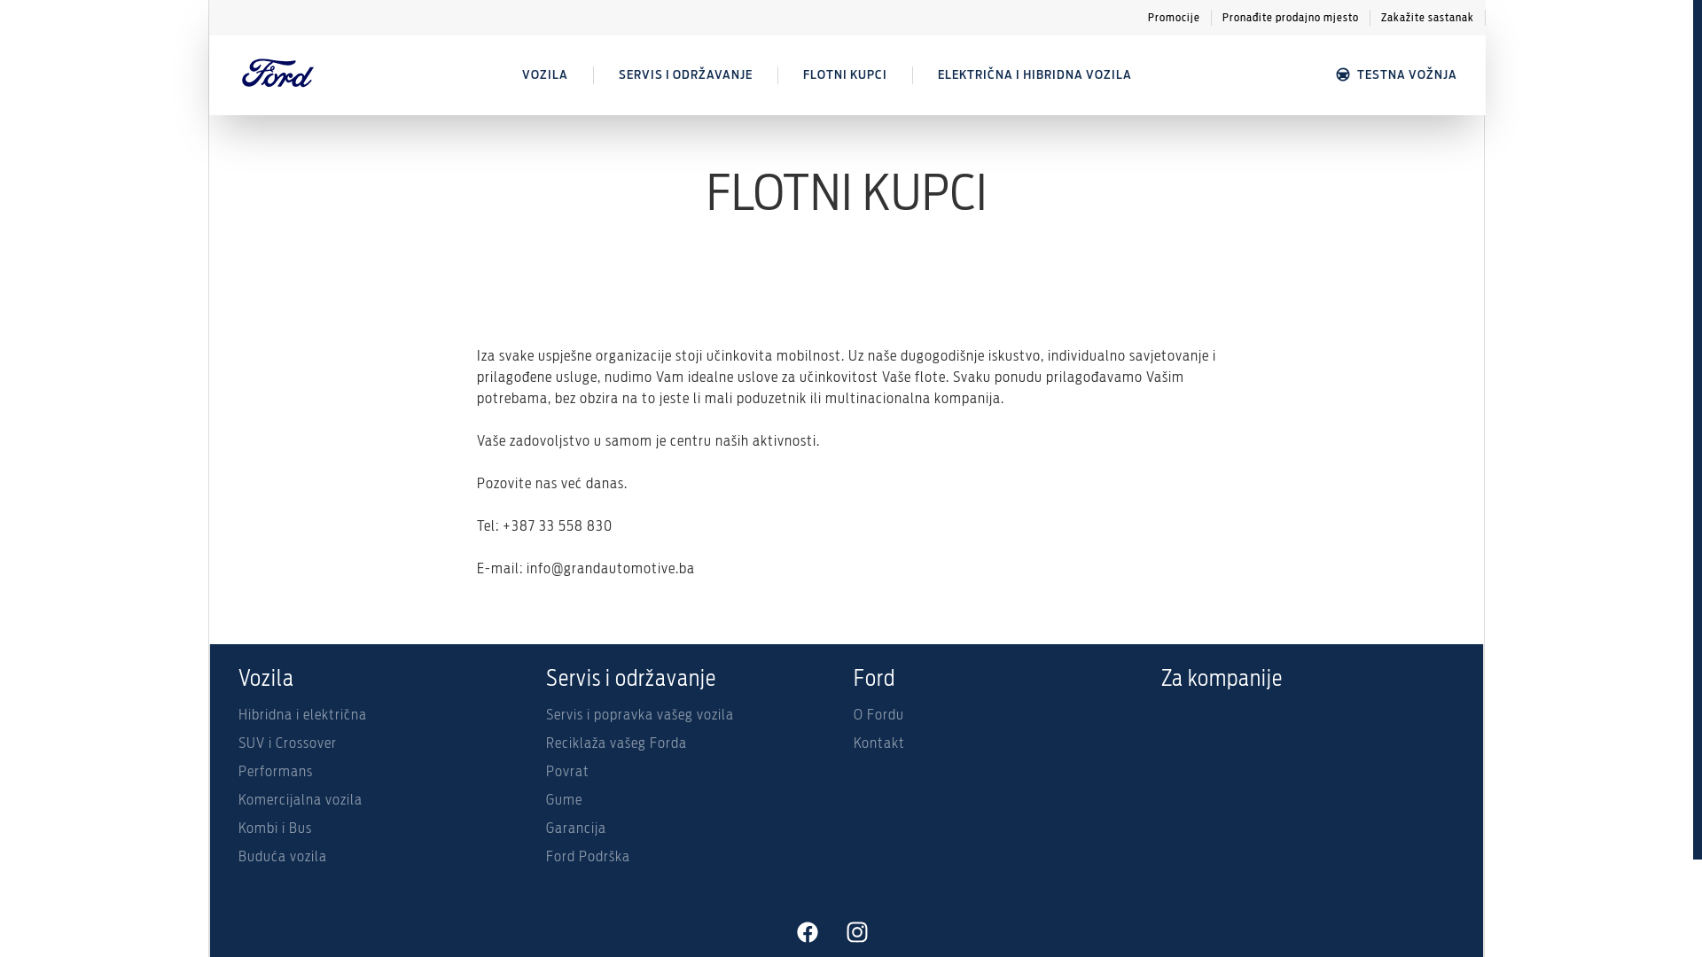  Describe the element at coordinates (693, 804) in the screenshot. I see `Gume` at that location.